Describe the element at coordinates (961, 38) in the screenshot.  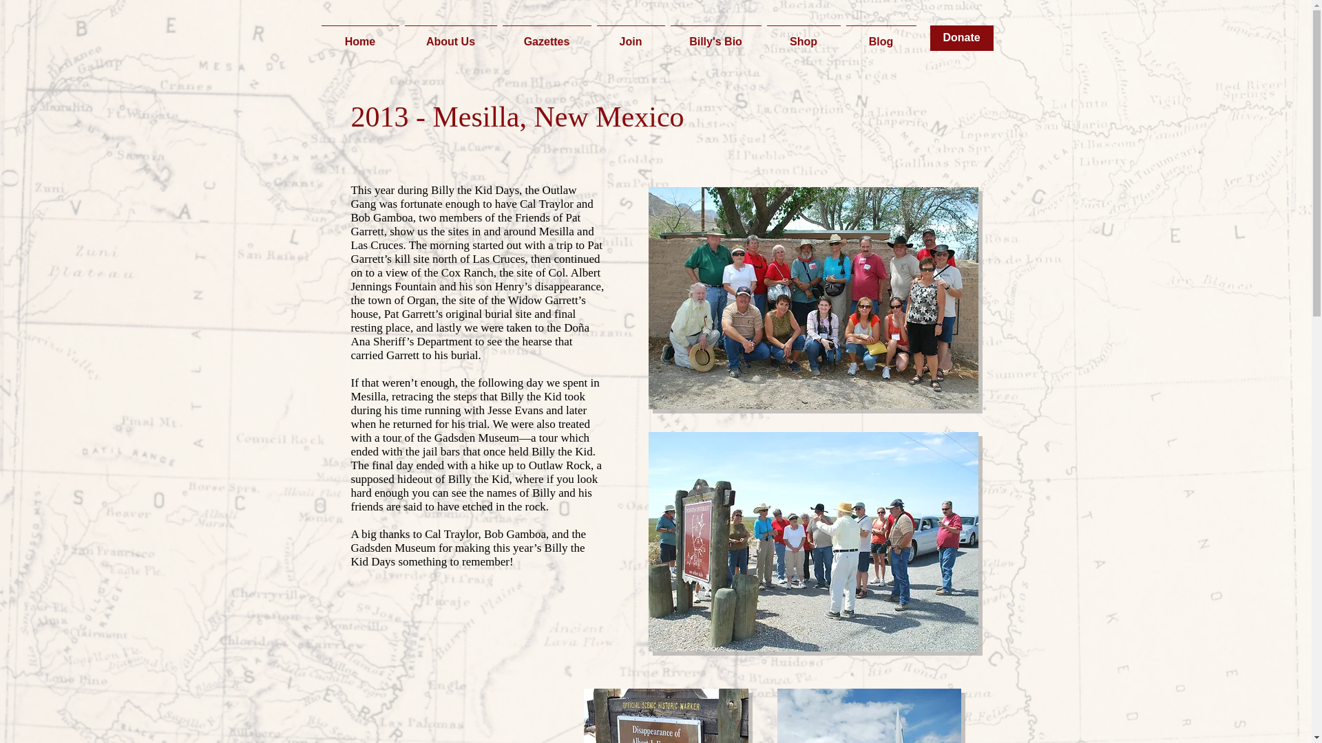
I see `Donate` at that location.